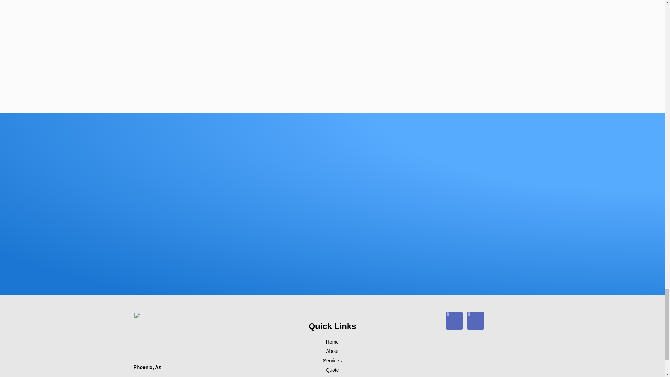  I want to click on About, so click(332, 351).